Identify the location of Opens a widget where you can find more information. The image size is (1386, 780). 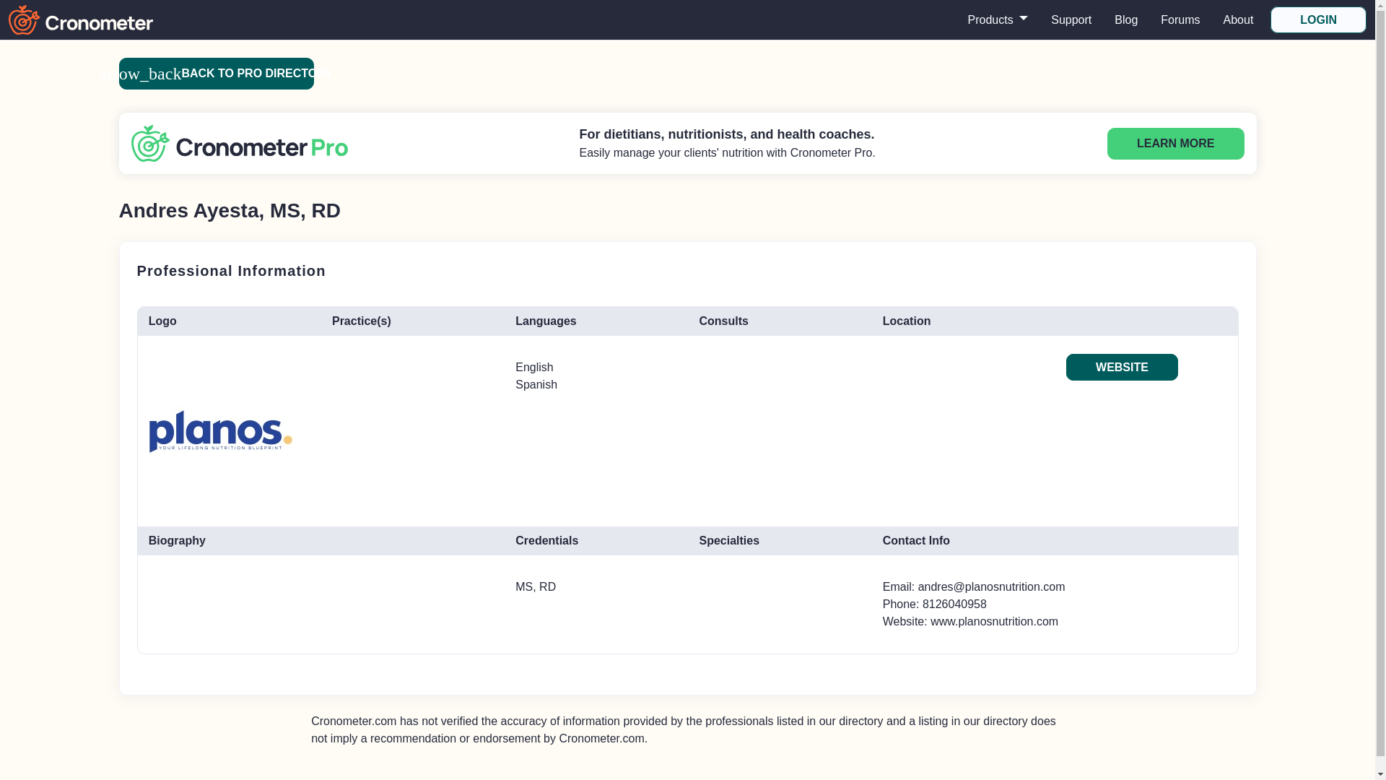
(66, 754).